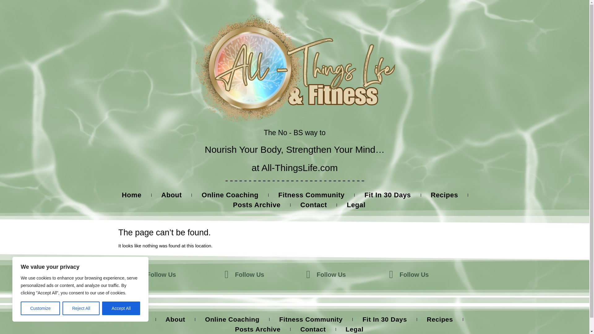  Describe the element at coordinates (121, 304) in the screenshot. I see `Accept All` at that location.